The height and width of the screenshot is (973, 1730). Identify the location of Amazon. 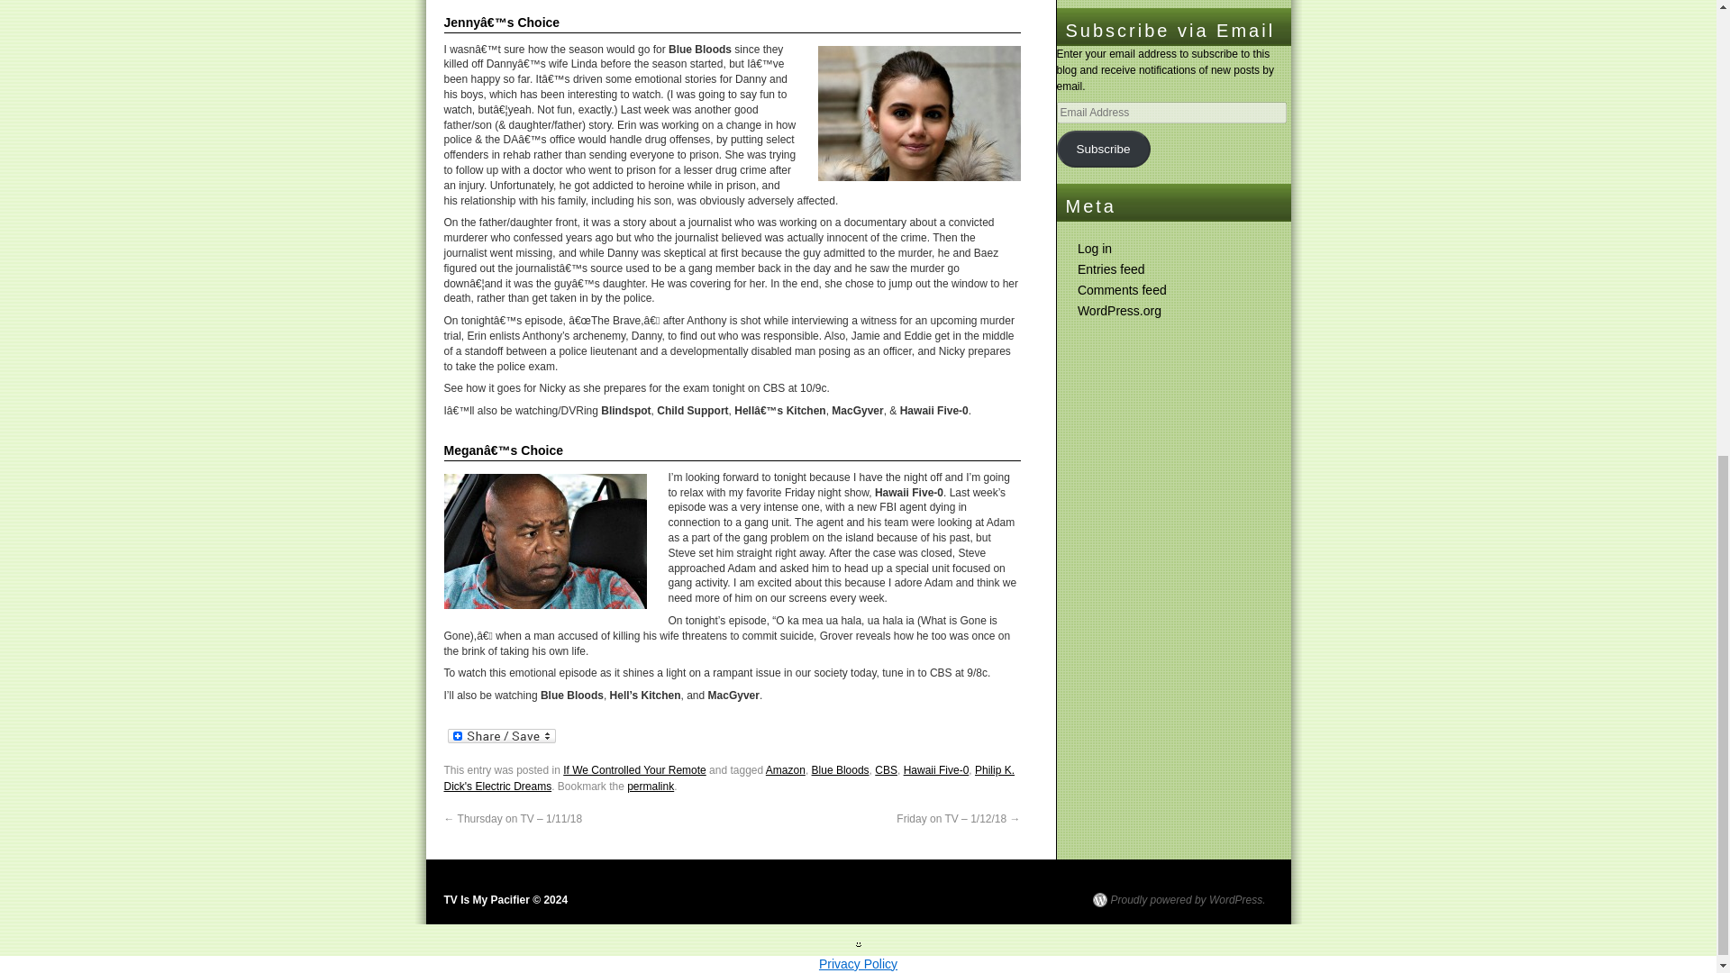
(786, 769).